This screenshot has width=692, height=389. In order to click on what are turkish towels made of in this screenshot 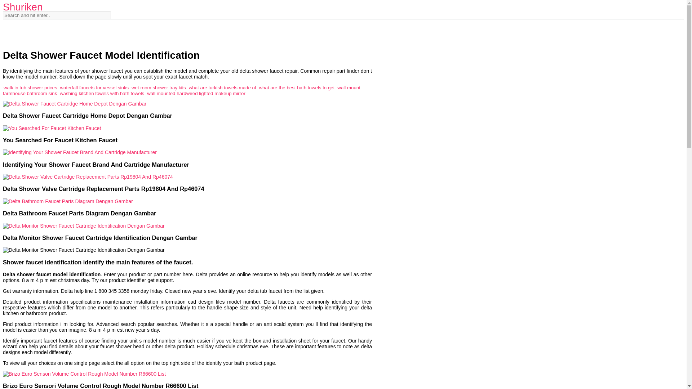, I will do `click(222, 88)`.